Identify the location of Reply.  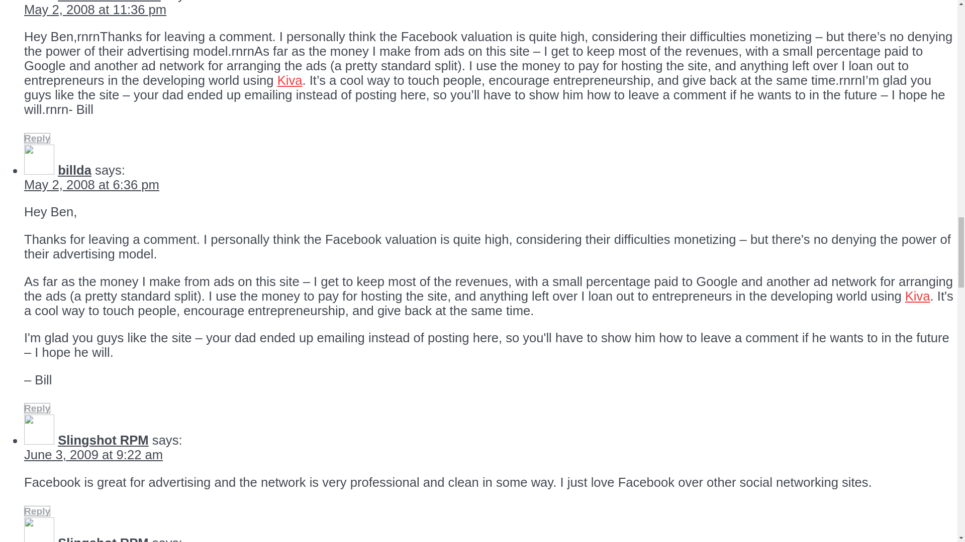
(37, 409).